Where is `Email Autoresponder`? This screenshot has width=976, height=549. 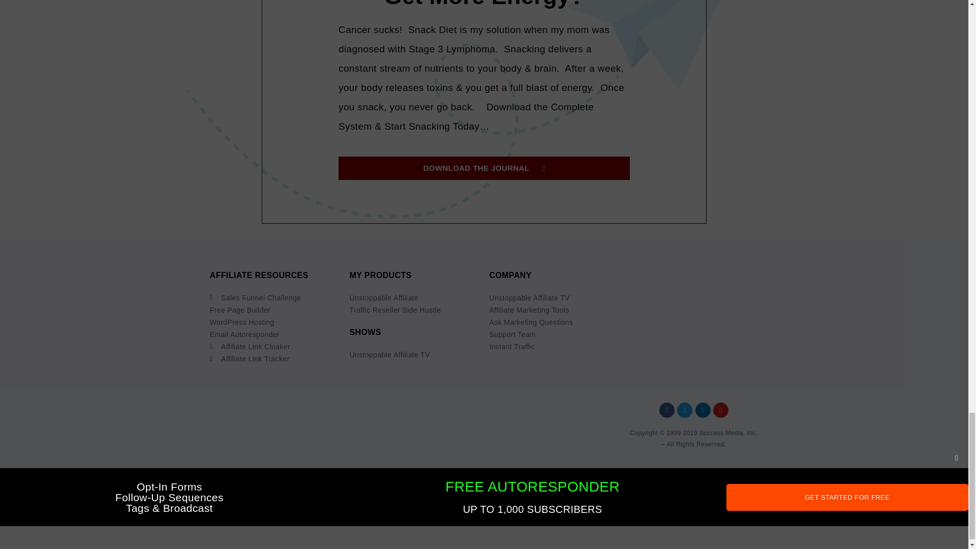
Email Autoresponder is located at coordinates (274, 334).